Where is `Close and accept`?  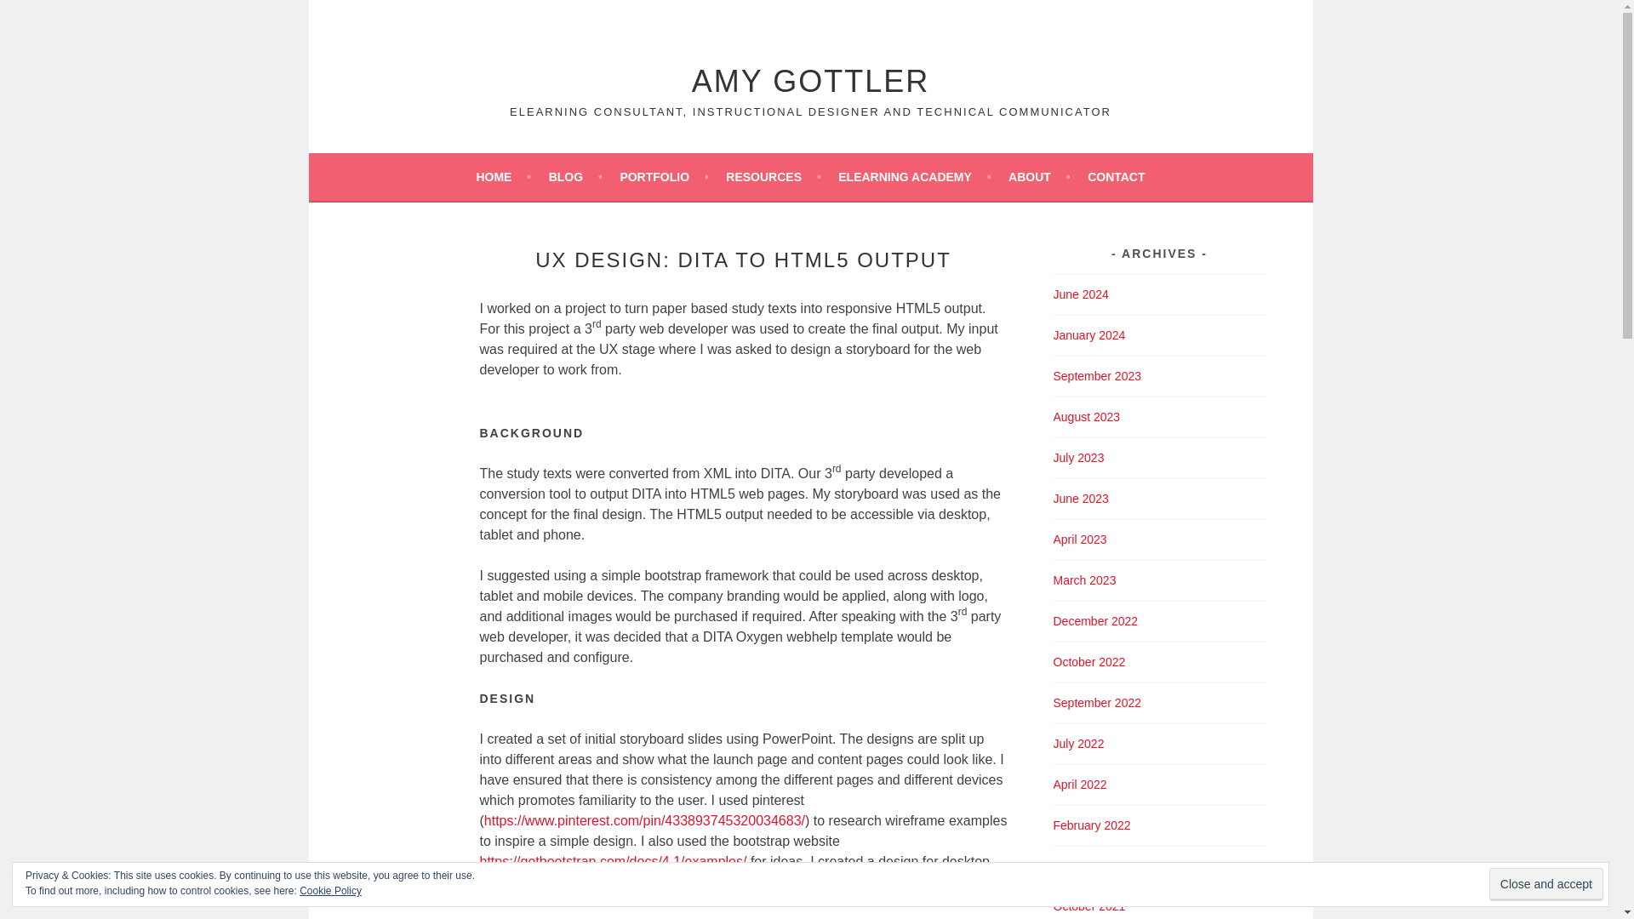 Close and accept is located at coordinates (1545, 884).